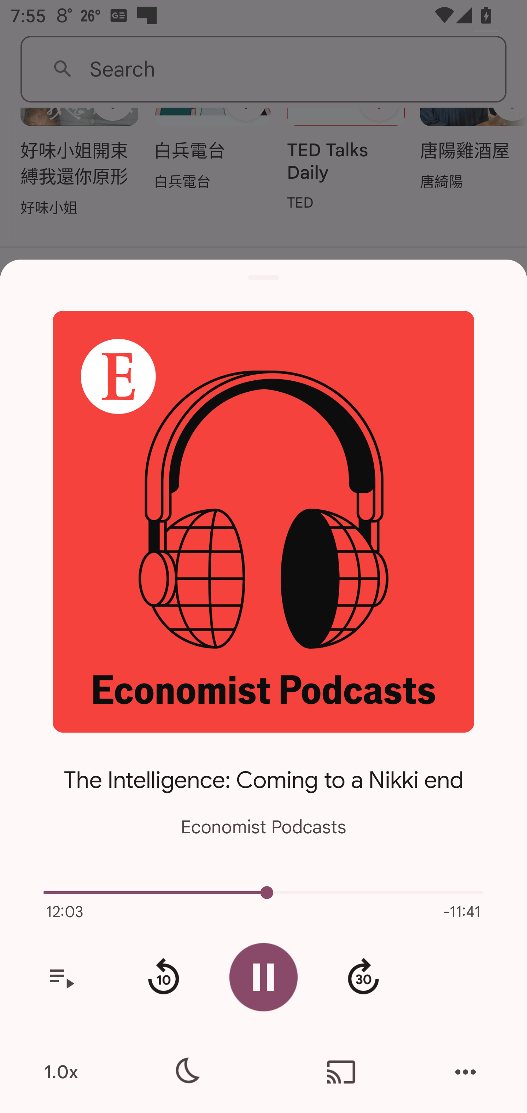 The width and height of the screenshot is (527, 1113). I want to click on Open the show page for Economist Podcasts, so click(263, 521).